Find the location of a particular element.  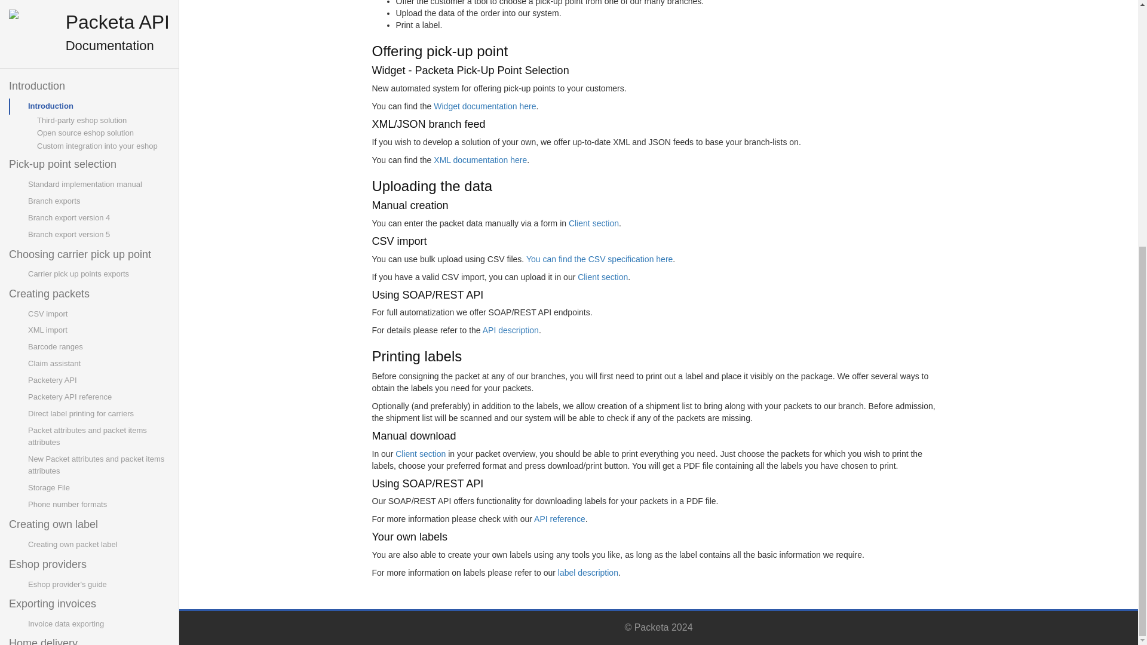

Packetery API reference is located at coordinates (98, 6).